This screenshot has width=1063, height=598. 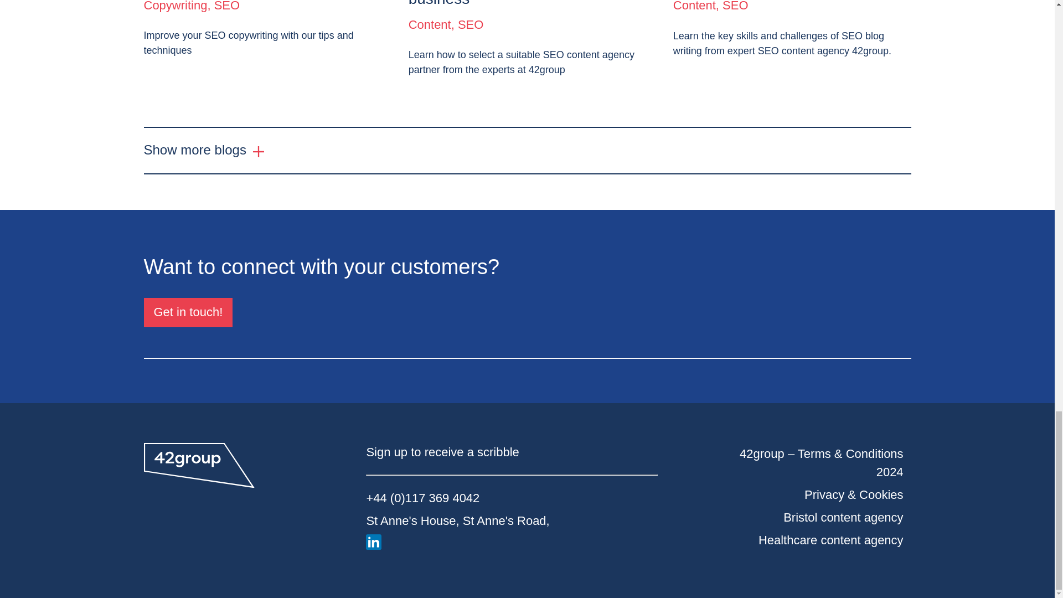 What do you see at coordinates (527, 4) in the screenshot?
I see `Selecting the best SEO content agency for your business` at bounding box center [527, 4].